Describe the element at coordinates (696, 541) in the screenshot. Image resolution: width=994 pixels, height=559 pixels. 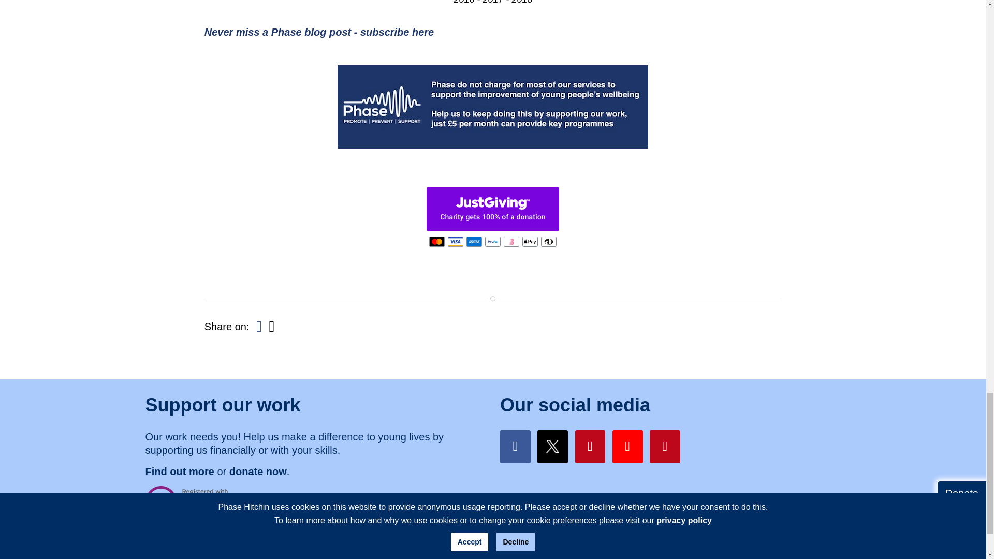
I see `Privacy Policy` at that location.